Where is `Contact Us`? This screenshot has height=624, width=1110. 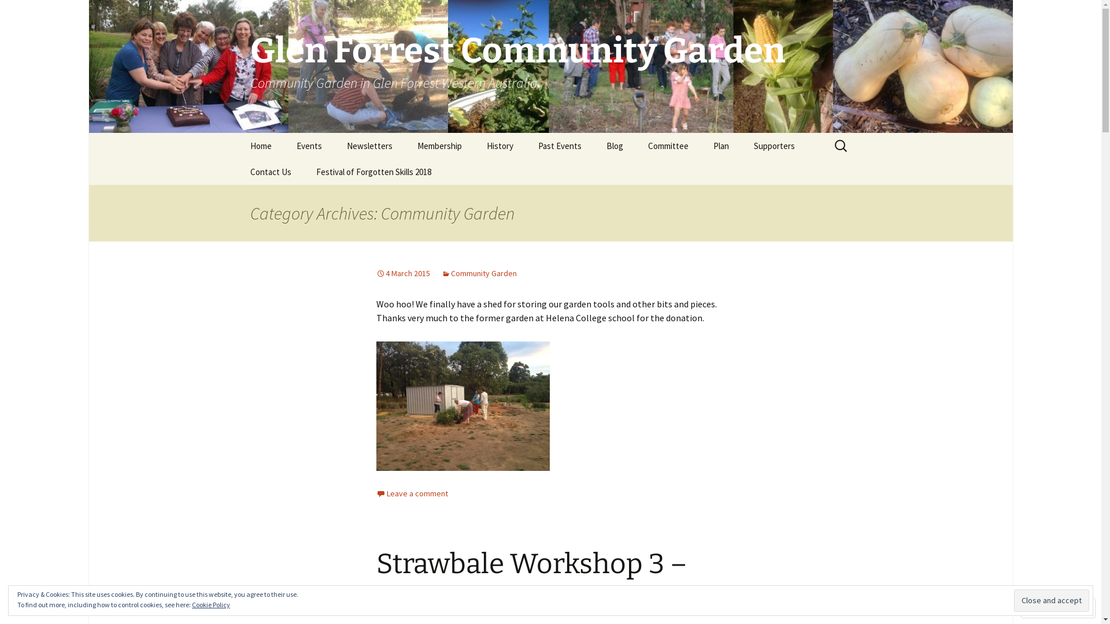 Contact Us is located at coordinates (271, 172).